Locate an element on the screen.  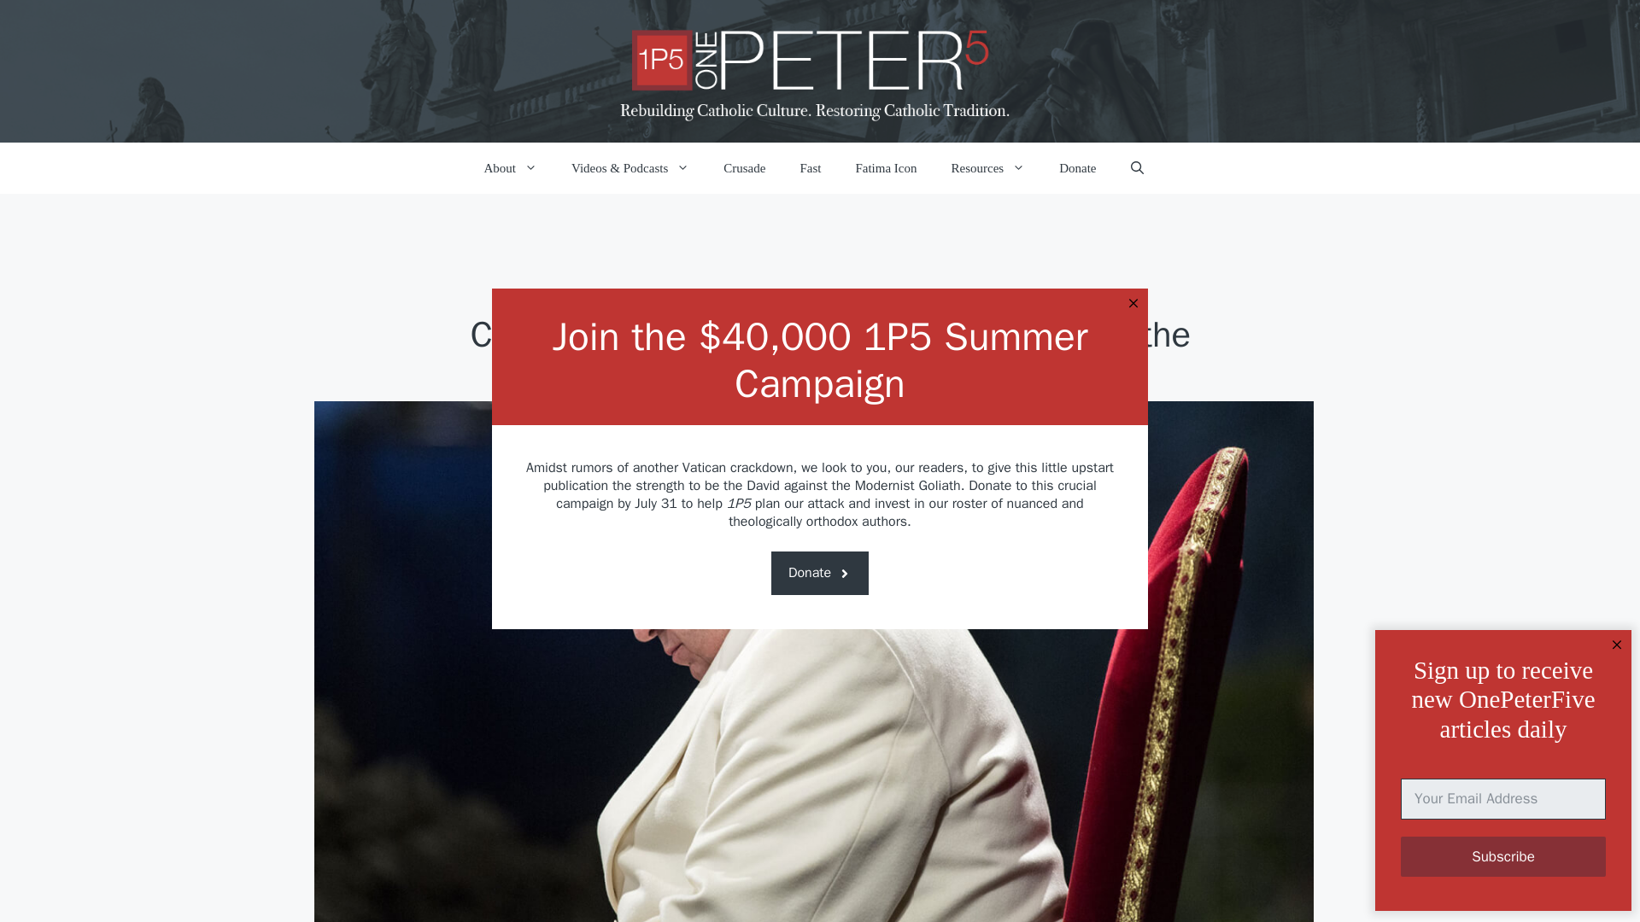
Posts by  Steve Skojec is located at coordinates (752, 429).